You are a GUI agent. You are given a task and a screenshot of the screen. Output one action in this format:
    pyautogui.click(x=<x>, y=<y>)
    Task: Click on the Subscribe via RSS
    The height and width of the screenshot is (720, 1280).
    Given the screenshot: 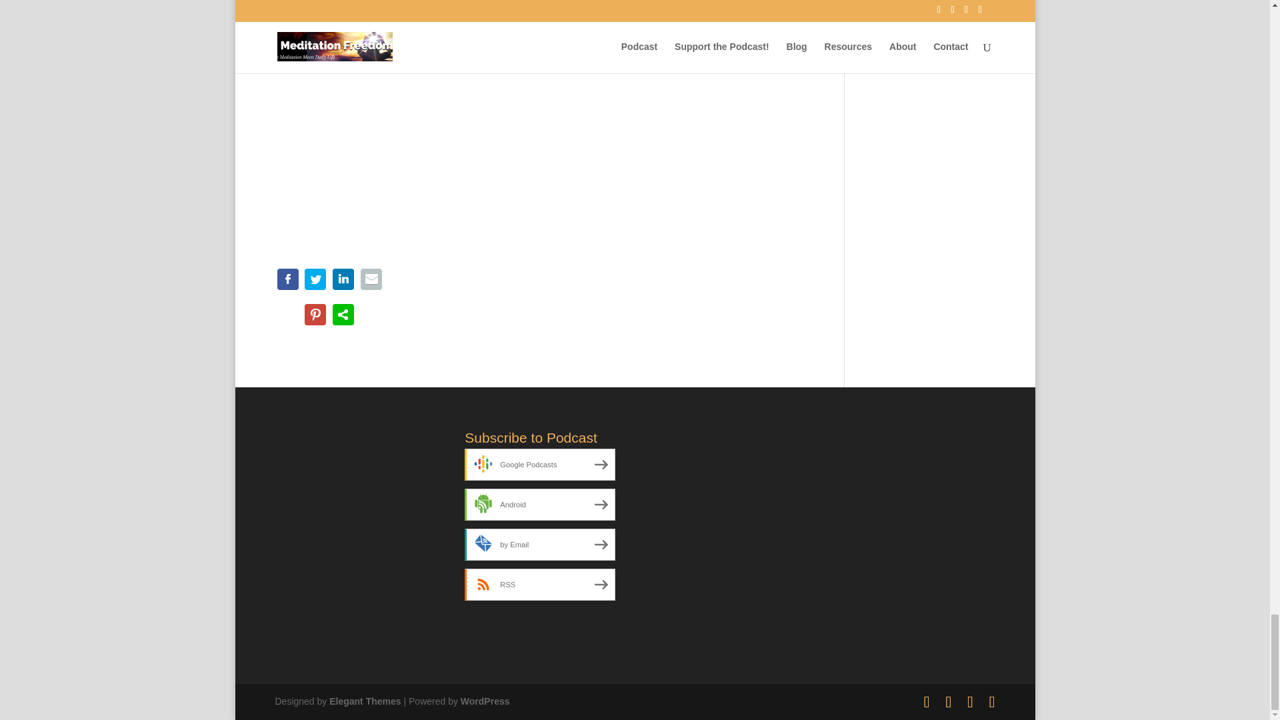 What is the action you would take?
    pyautogui.click(x=539, y=584)
    